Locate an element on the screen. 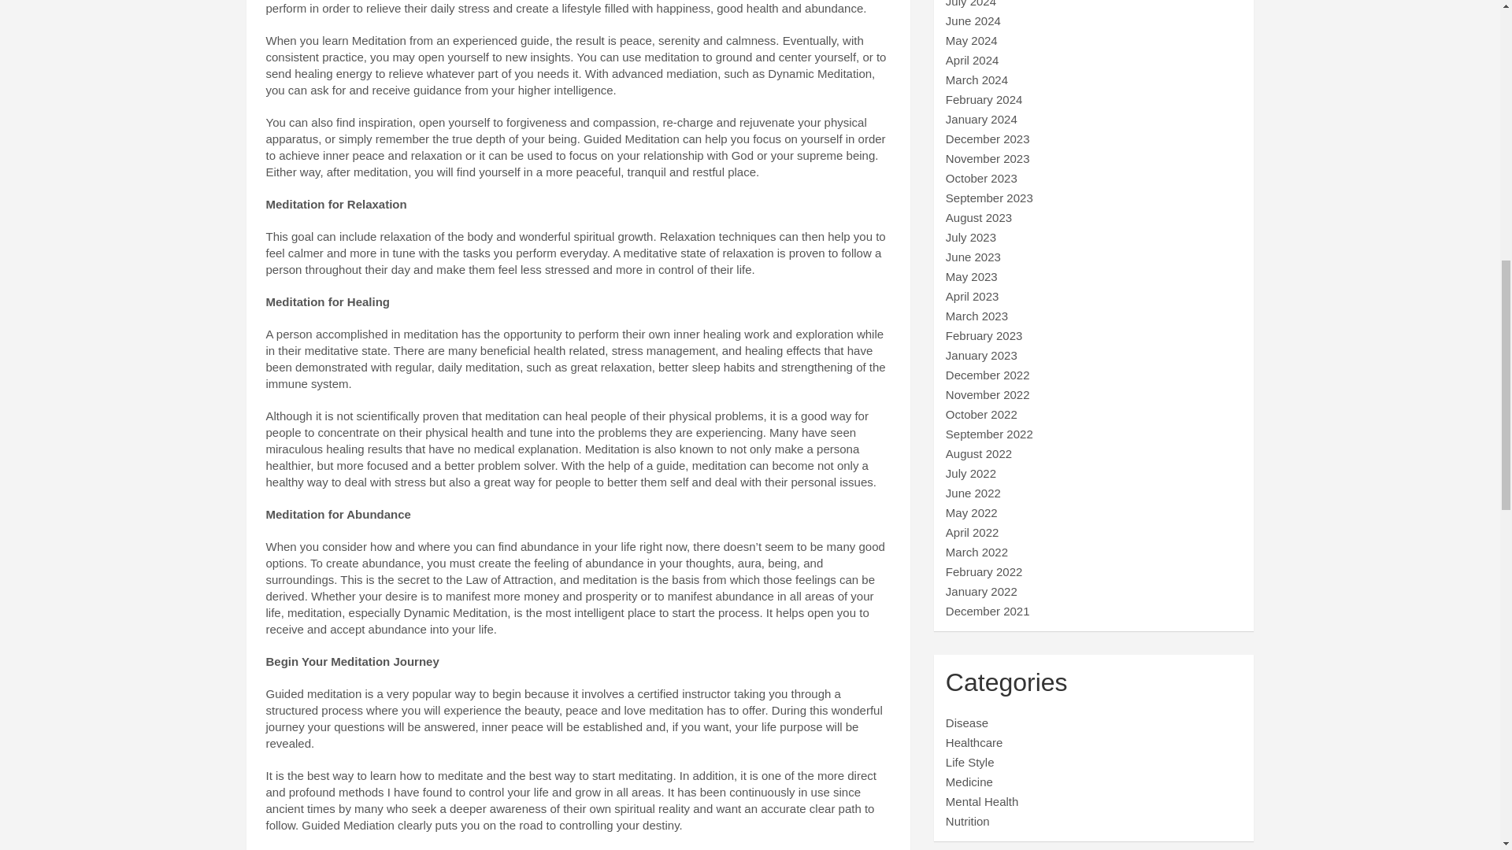  January 2024 is located at coordinates (981, 118).